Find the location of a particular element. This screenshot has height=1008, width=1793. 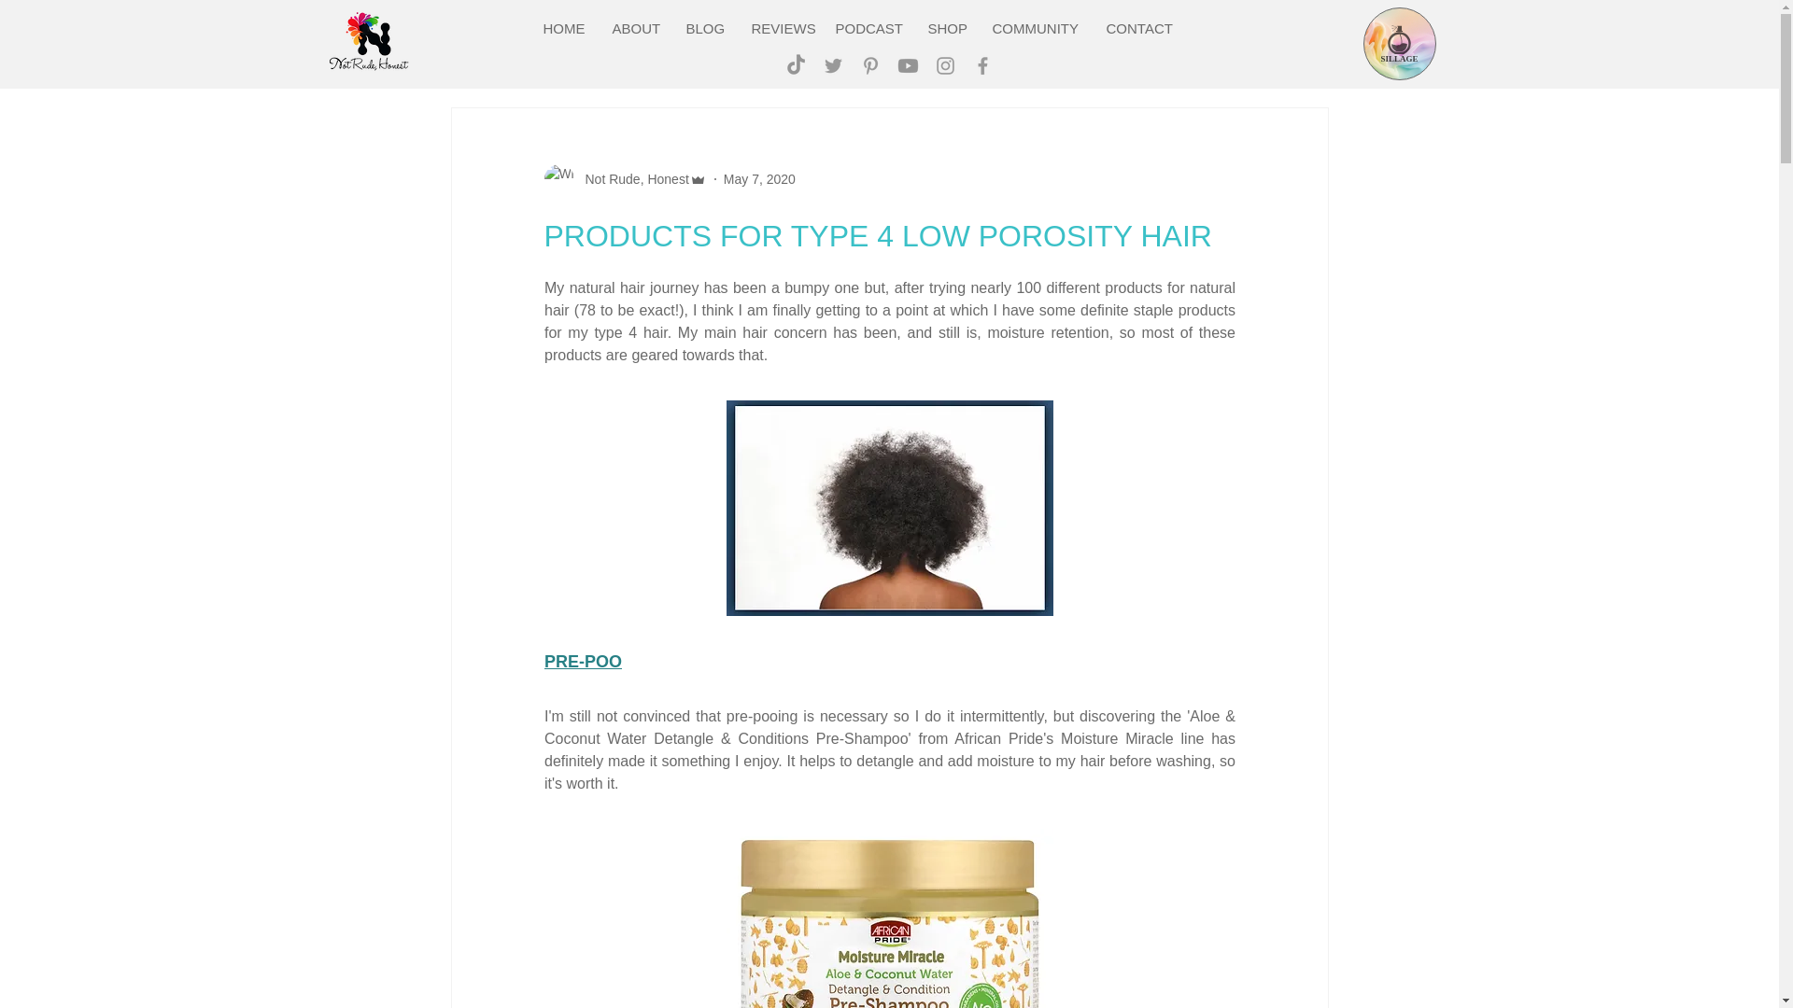

May 7, 2020 is located at coordinates (760, 178).